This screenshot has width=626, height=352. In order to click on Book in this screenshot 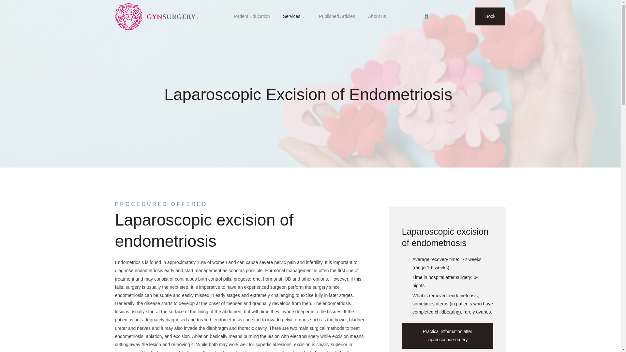, I will do `click(490, 16)`.